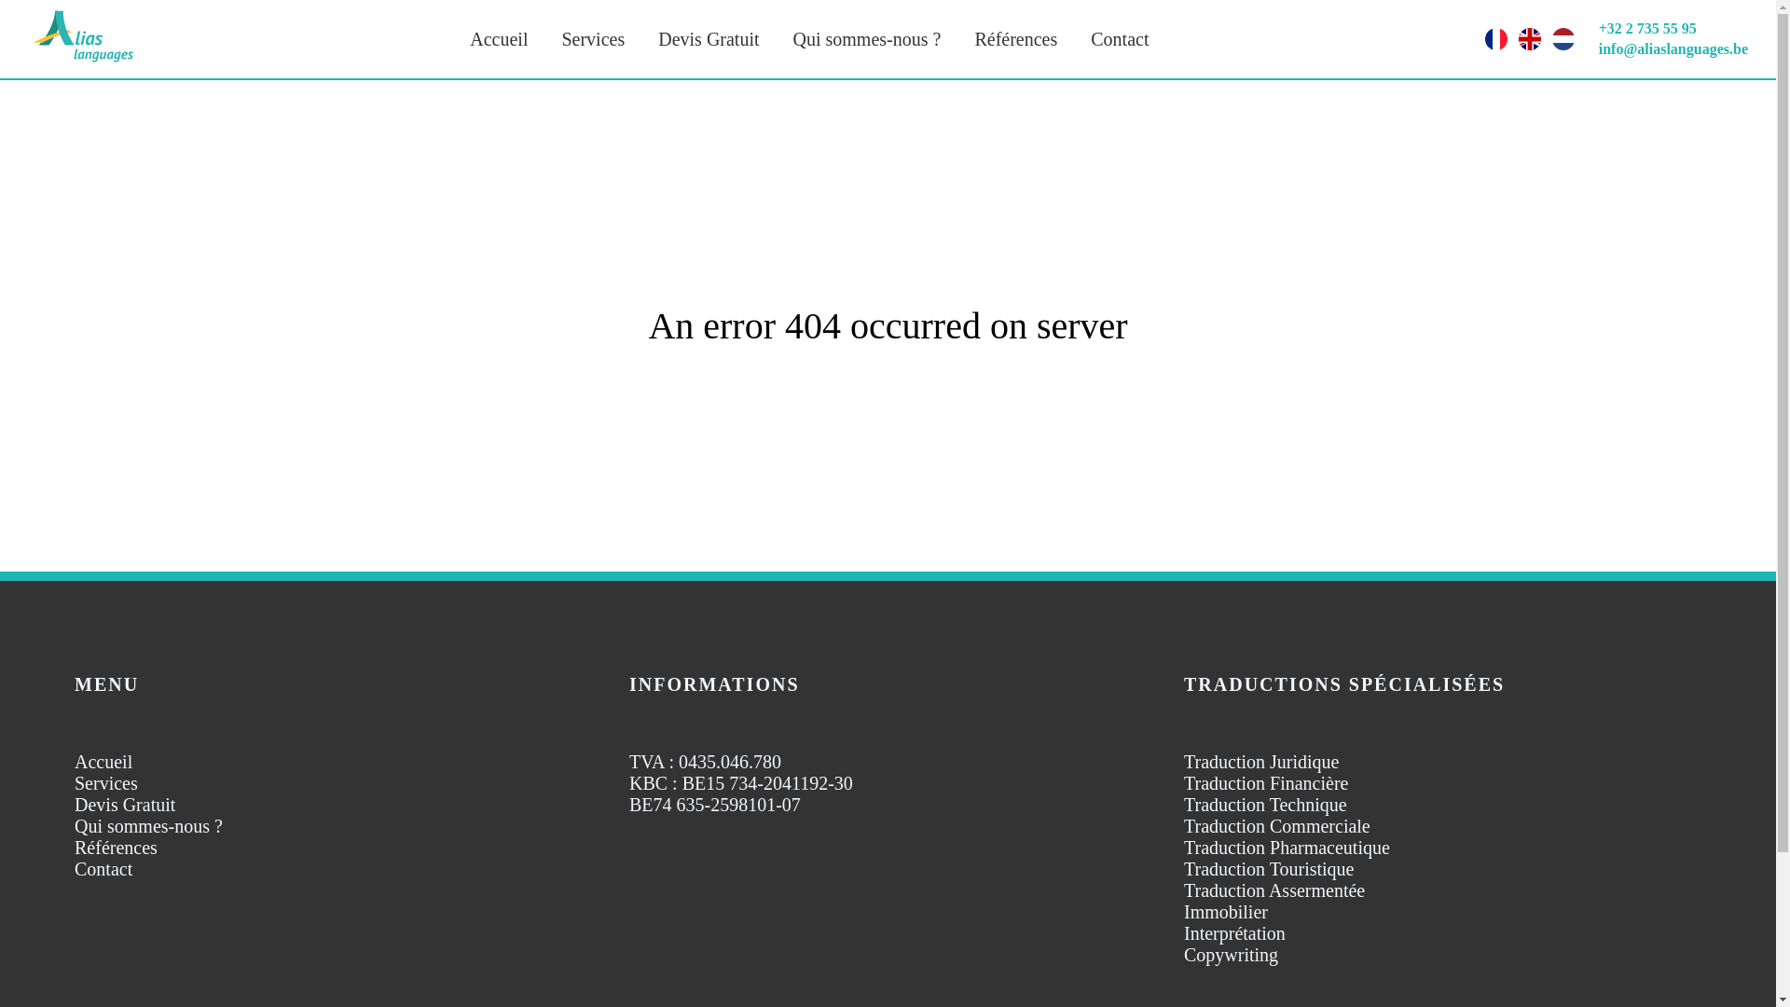  What do you see at coordinates (1277, 826) in the screenshot?
I see `Traduction Commerciale` at bounding box center [1277, 826].